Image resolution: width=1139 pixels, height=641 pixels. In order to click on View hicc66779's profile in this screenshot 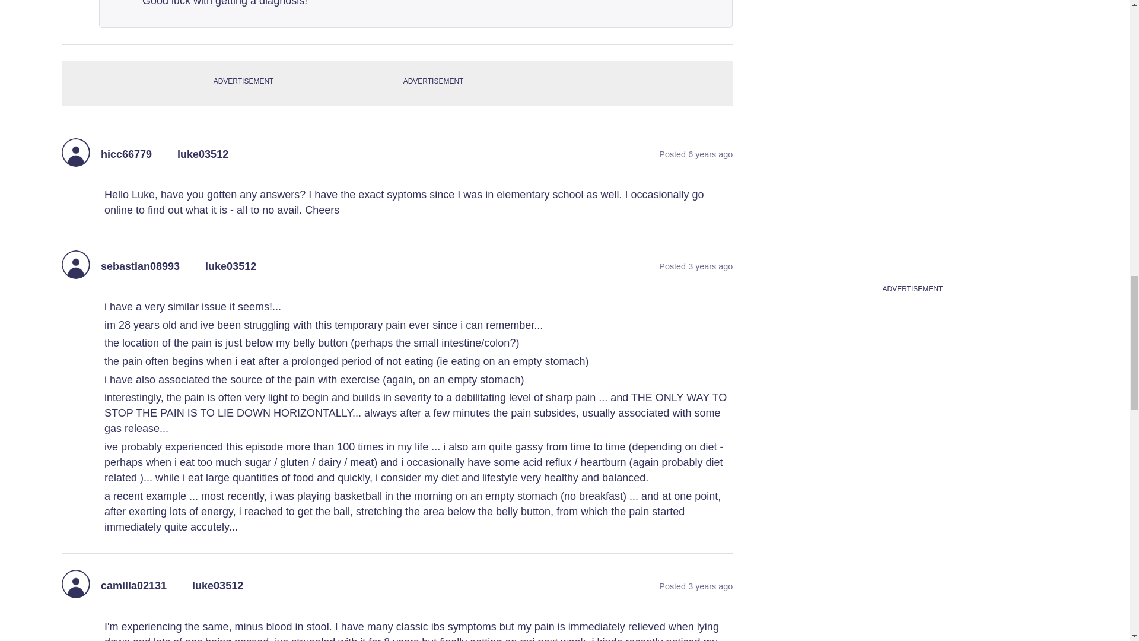, I will do `click(126, 154)`.